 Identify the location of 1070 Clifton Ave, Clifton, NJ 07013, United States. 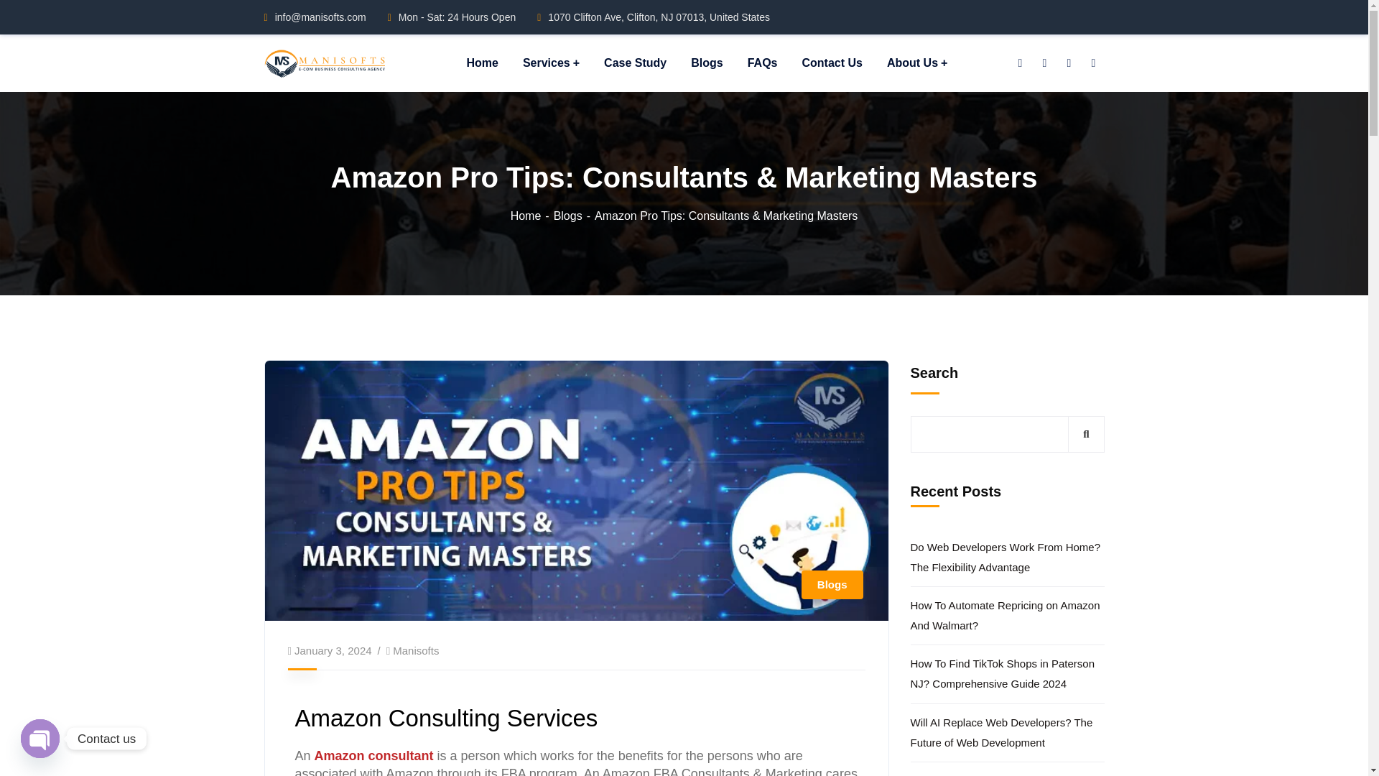
(654, 17).